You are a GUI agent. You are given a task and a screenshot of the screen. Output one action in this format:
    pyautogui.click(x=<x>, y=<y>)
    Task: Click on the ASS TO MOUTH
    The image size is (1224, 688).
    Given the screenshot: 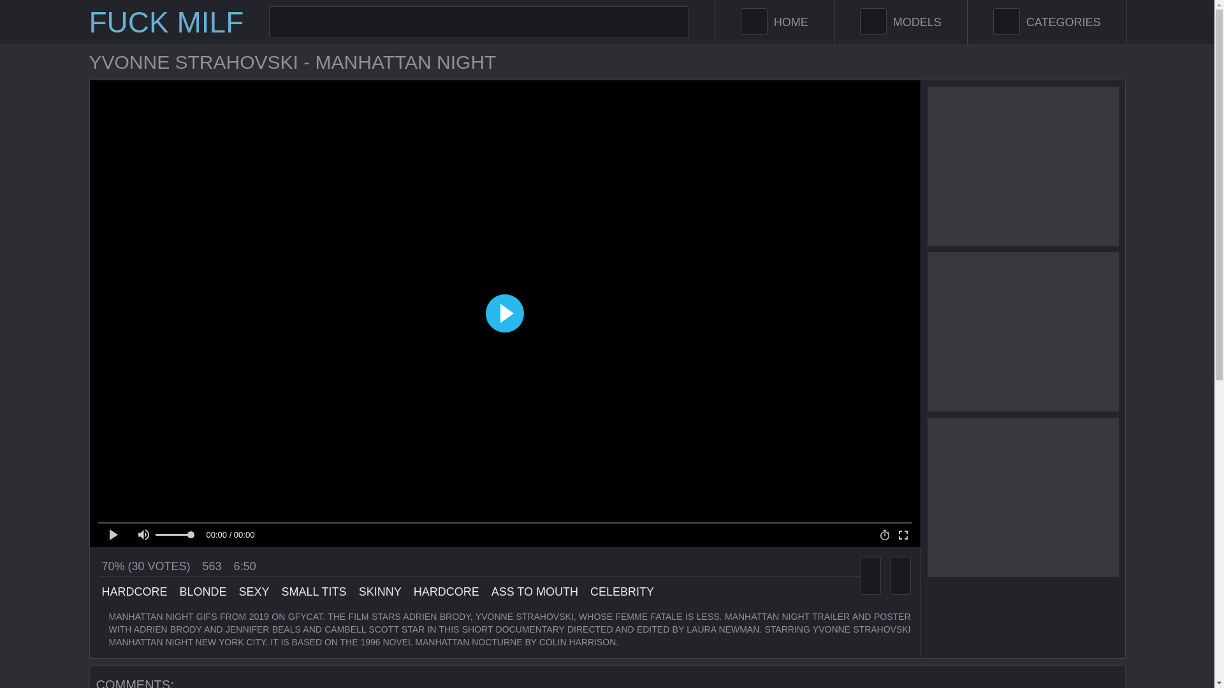 What is the action you would take?
    pyautogui.click(x=533, y=591)
    